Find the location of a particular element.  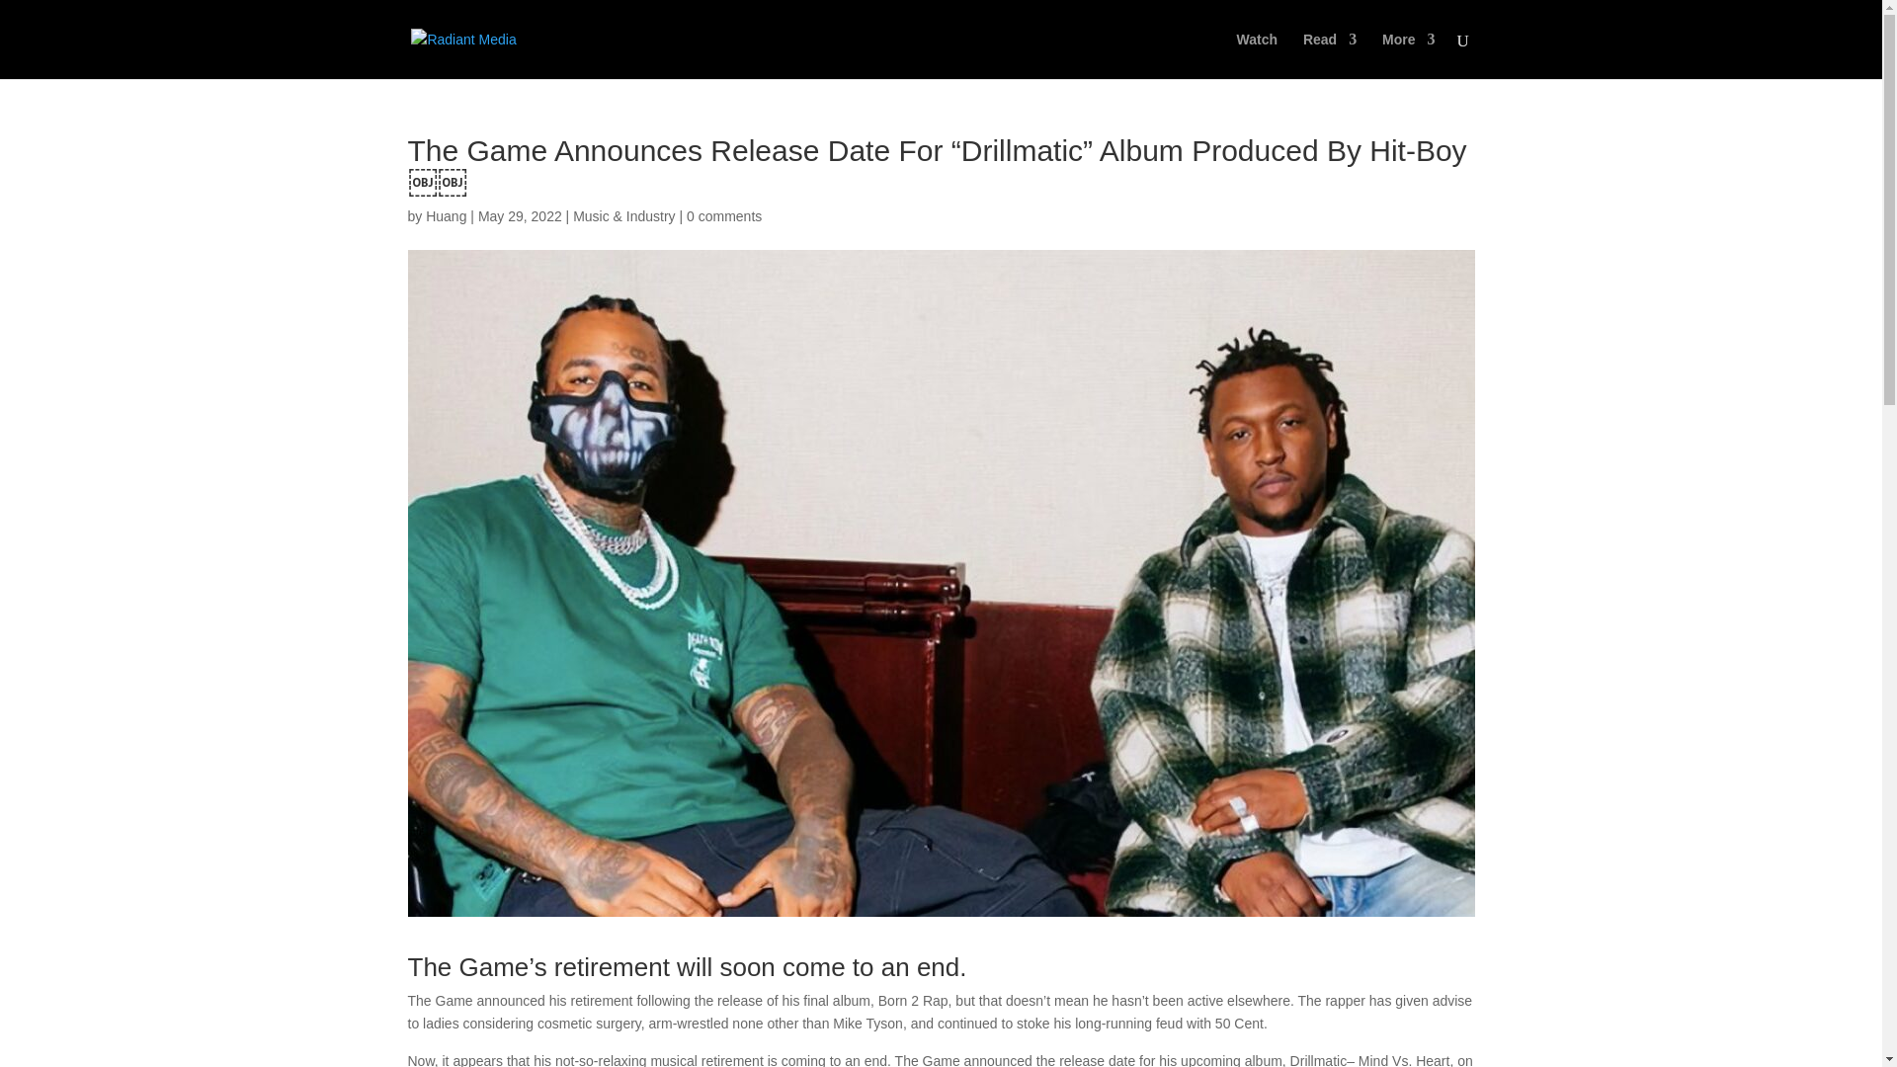

Posts by Huang is located at coordinates (446, 215).